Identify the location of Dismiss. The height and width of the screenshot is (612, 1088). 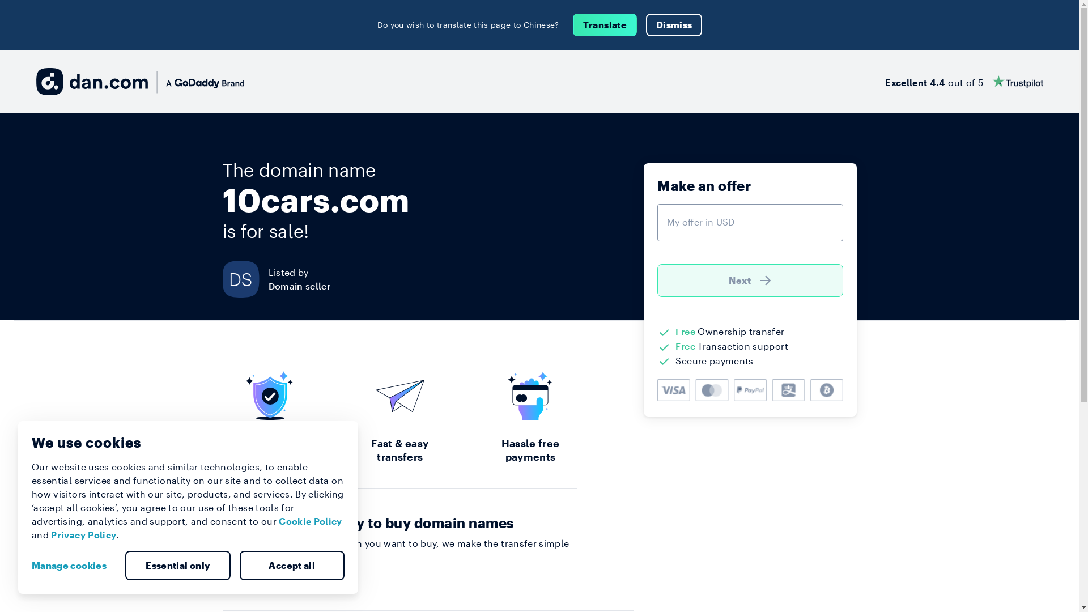
(674, 25).